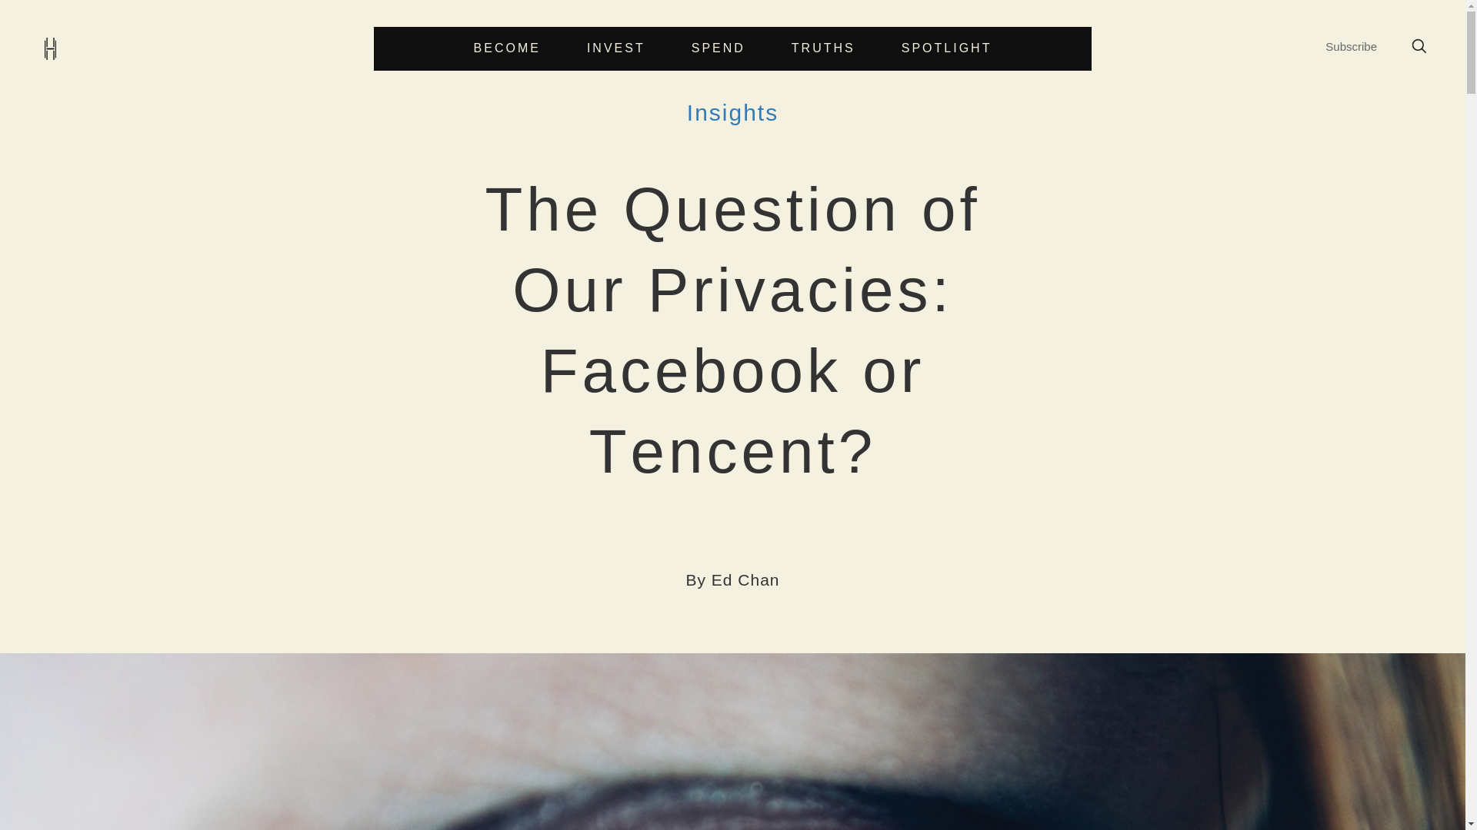 The image size is (1477, 830). I want to click on Subscribe, so click(1351, 46).